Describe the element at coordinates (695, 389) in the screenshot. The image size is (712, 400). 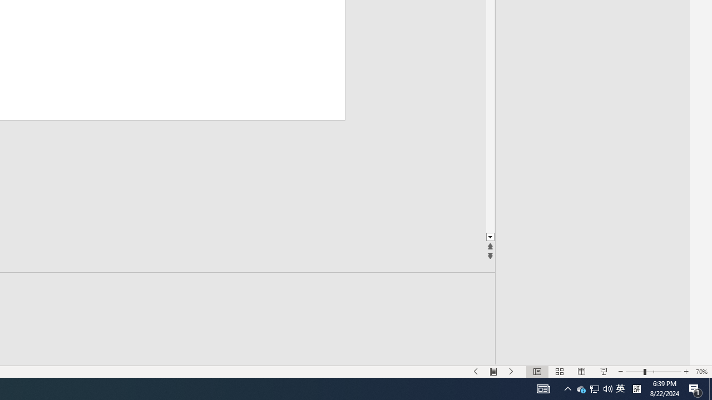
I see `Zoom 70%` at that location.